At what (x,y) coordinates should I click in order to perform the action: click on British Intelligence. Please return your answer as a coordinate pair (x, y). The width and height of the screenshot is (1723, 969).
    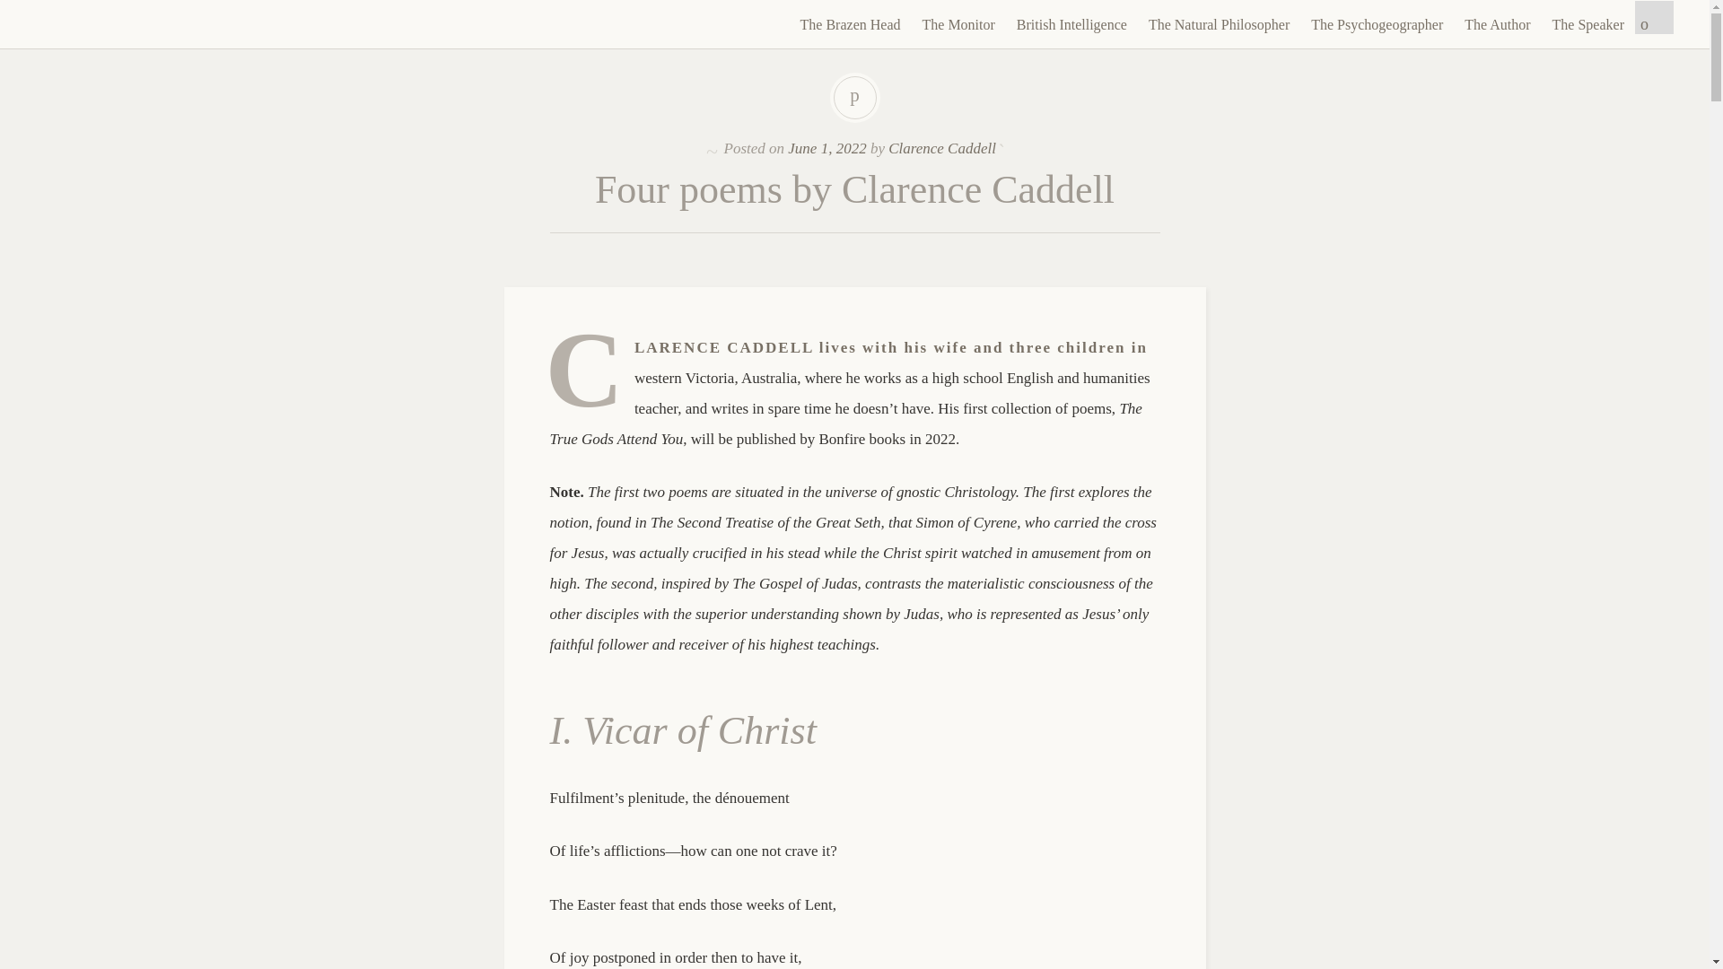
    Looking at the image, I should click on (1071, 25).